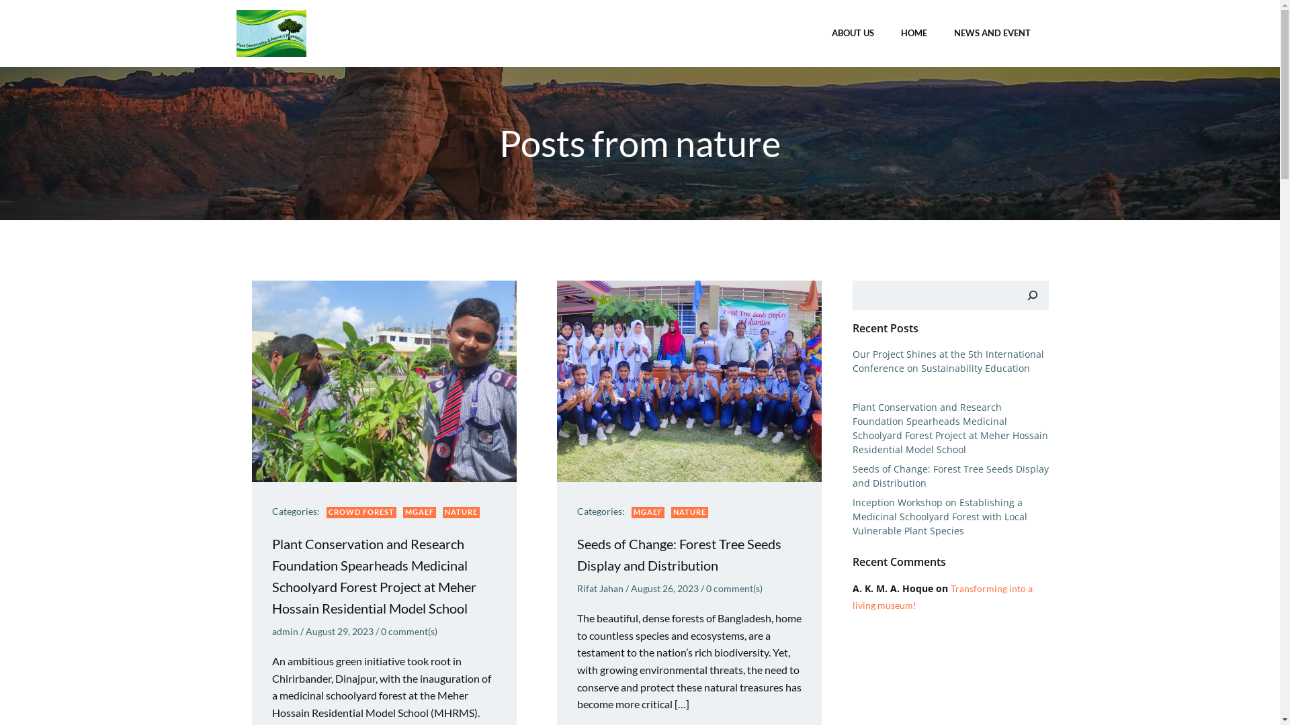 The image size is (1290, 725). Describe the element at coordinates (942, 597) in the screenshot. I see `Transforming into a living museum!` at that location.